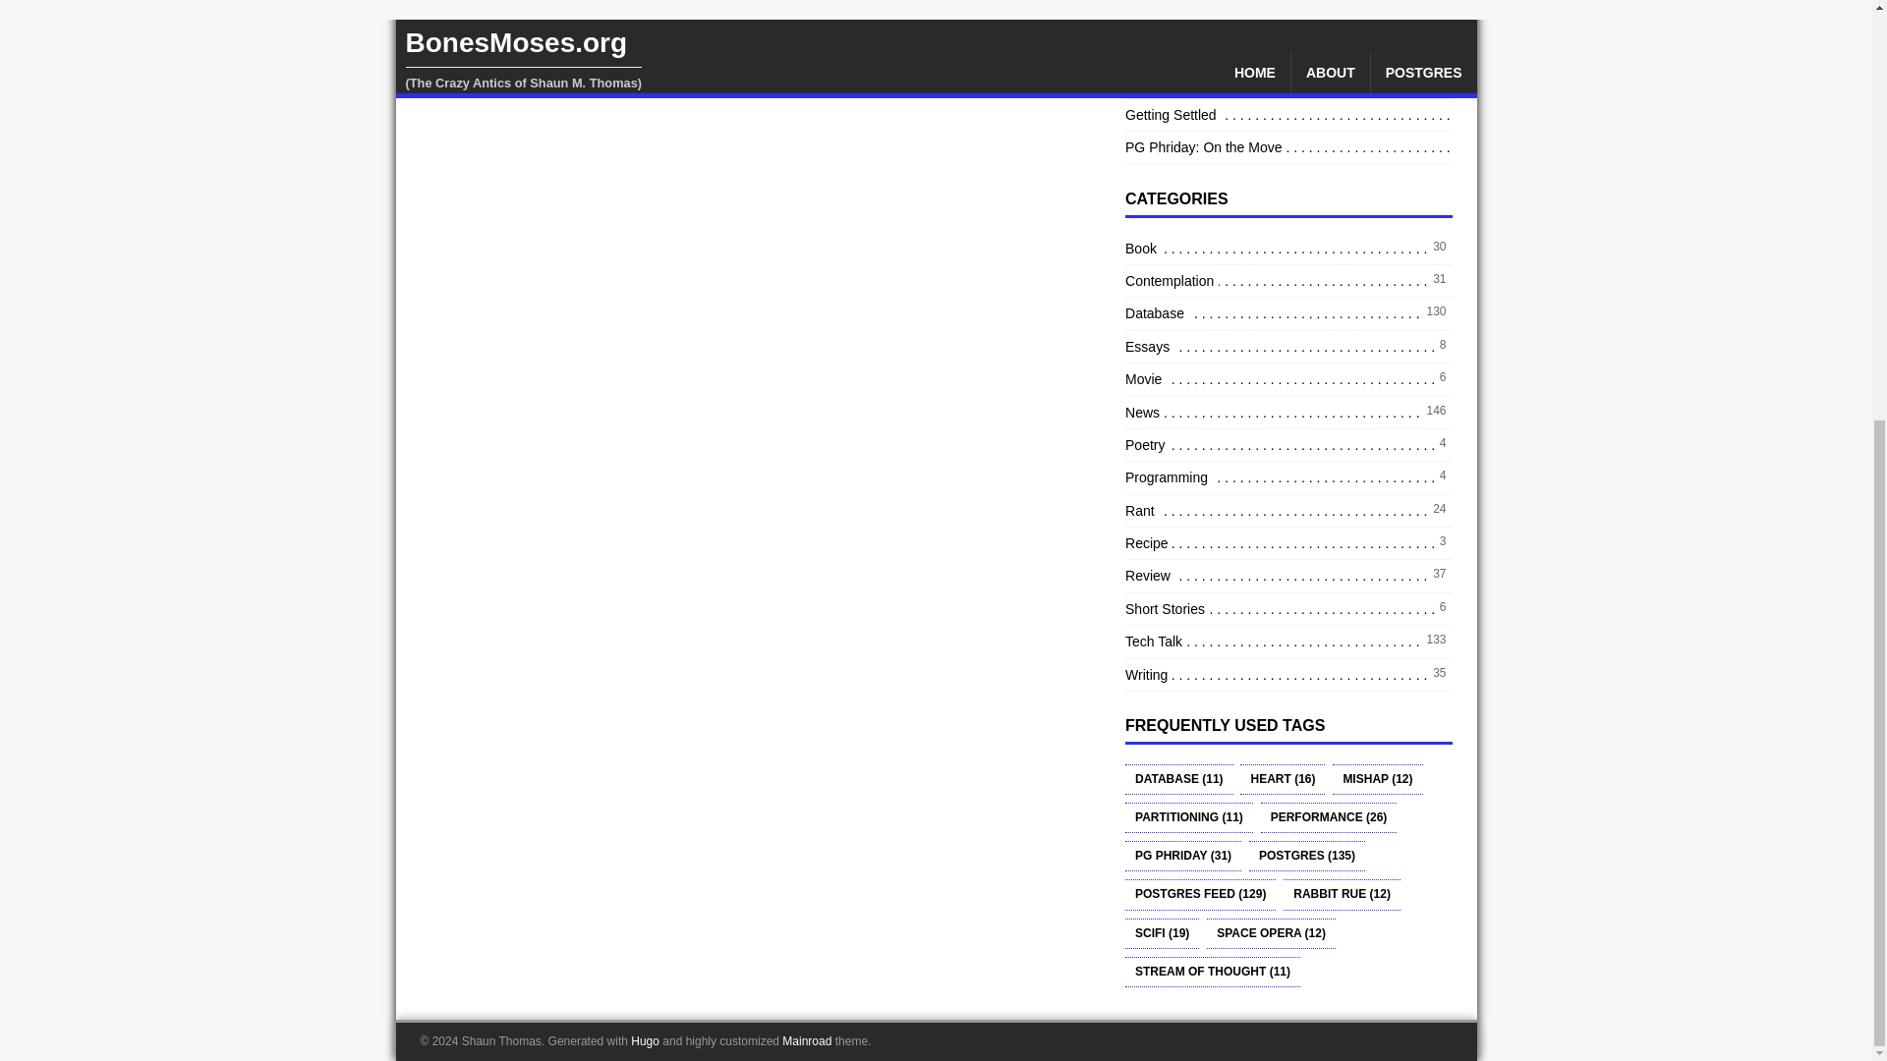  I want to click on Movie, so click(1145, 379).